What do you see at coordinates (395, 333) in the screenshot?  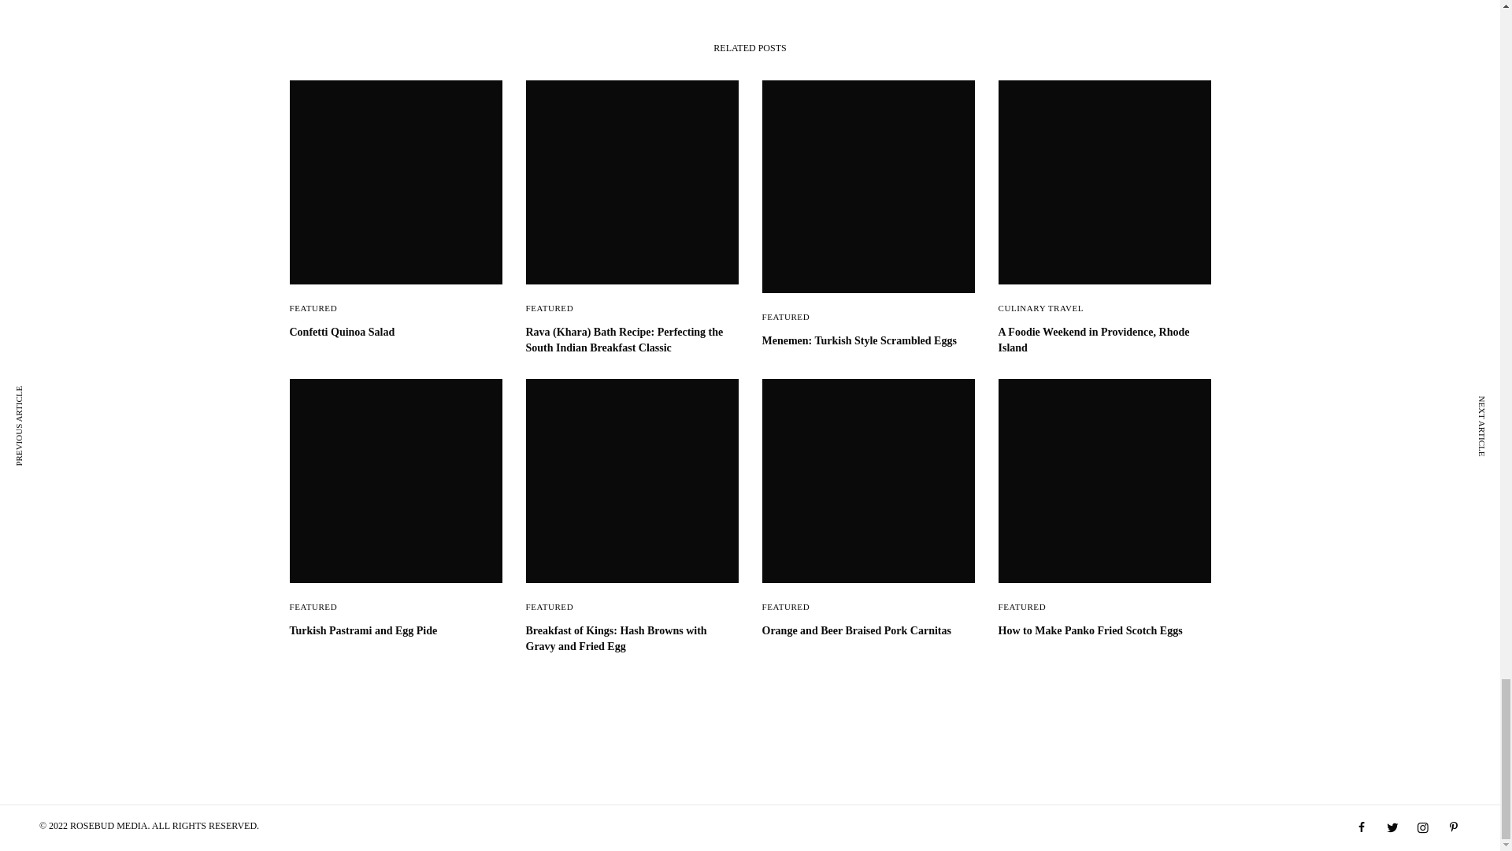 I see `Confetti Quinoa Salad` at bounding box center [395, 333].